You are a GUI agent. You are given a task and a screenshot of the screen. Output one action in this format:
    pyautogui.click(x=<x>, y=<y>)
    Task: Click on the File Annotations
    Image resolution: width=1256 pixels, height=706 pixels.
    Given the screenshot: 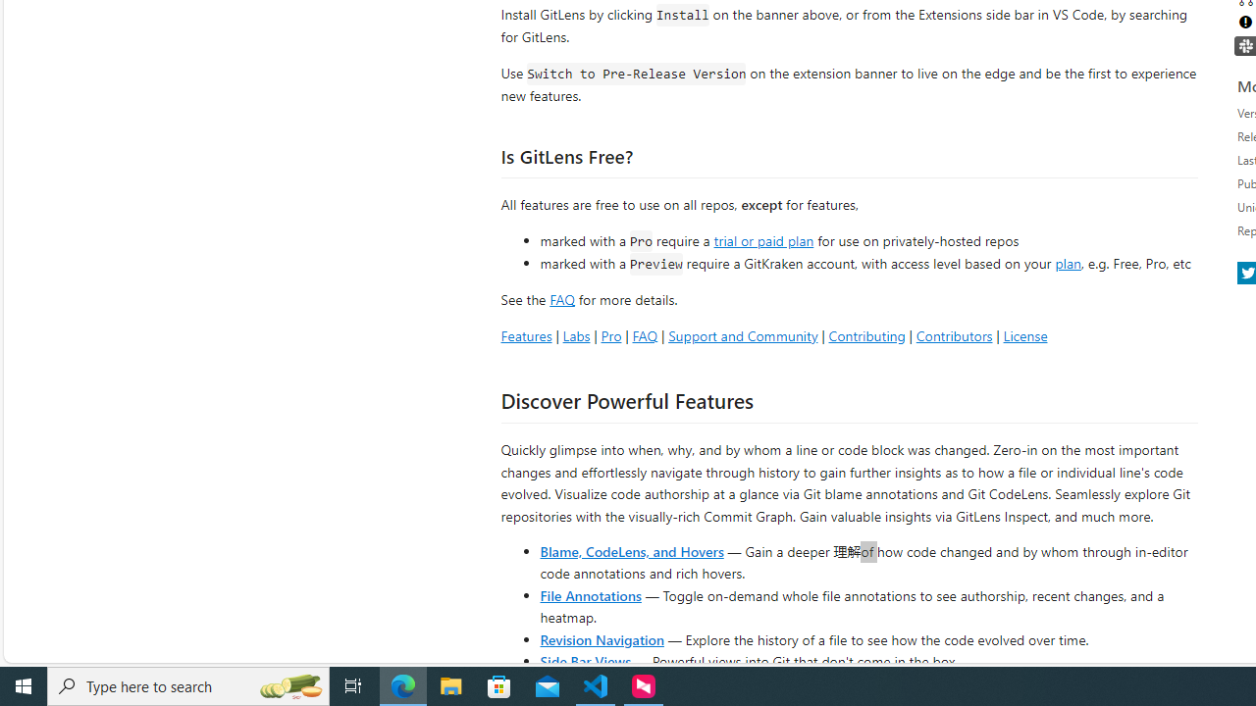 What is the action you would take?
    pyautogui.click(x=591, y=594)
    